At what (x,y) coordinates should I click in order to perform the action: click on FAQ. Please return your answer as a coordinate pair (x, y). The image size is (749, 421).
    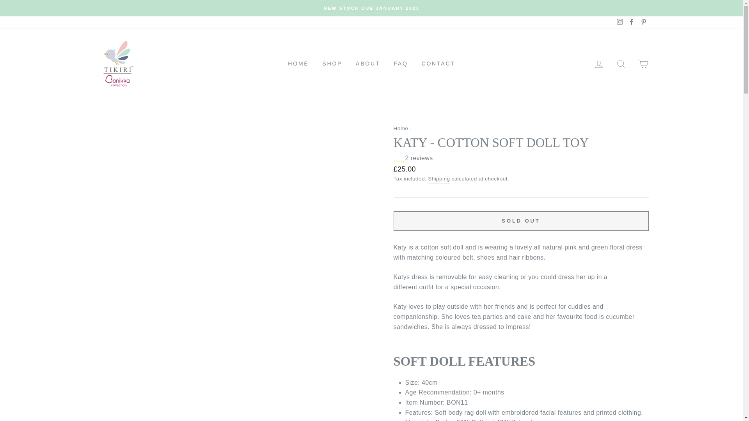
    Looking at the image, I should click on (400, 64).